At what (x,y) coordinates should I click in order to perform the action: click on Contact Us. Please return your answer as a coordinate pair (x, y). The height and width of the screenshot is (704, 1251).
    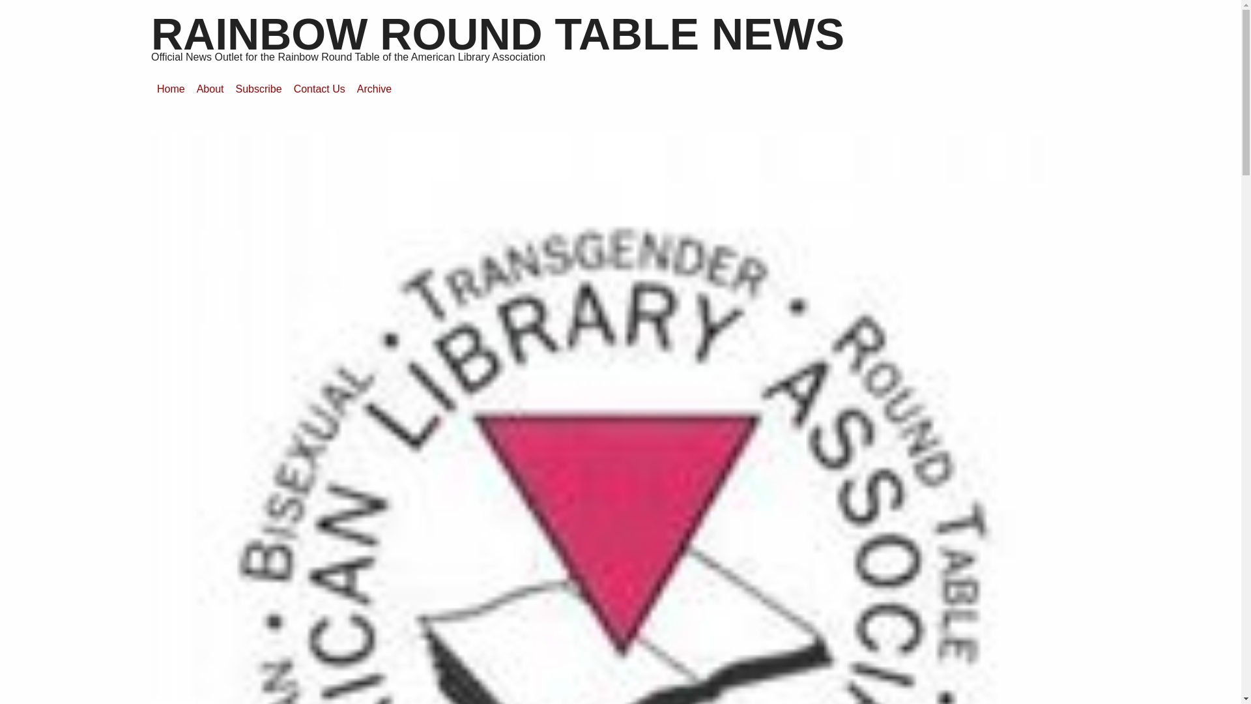
    Looking at the image, I should click on (319, 89).